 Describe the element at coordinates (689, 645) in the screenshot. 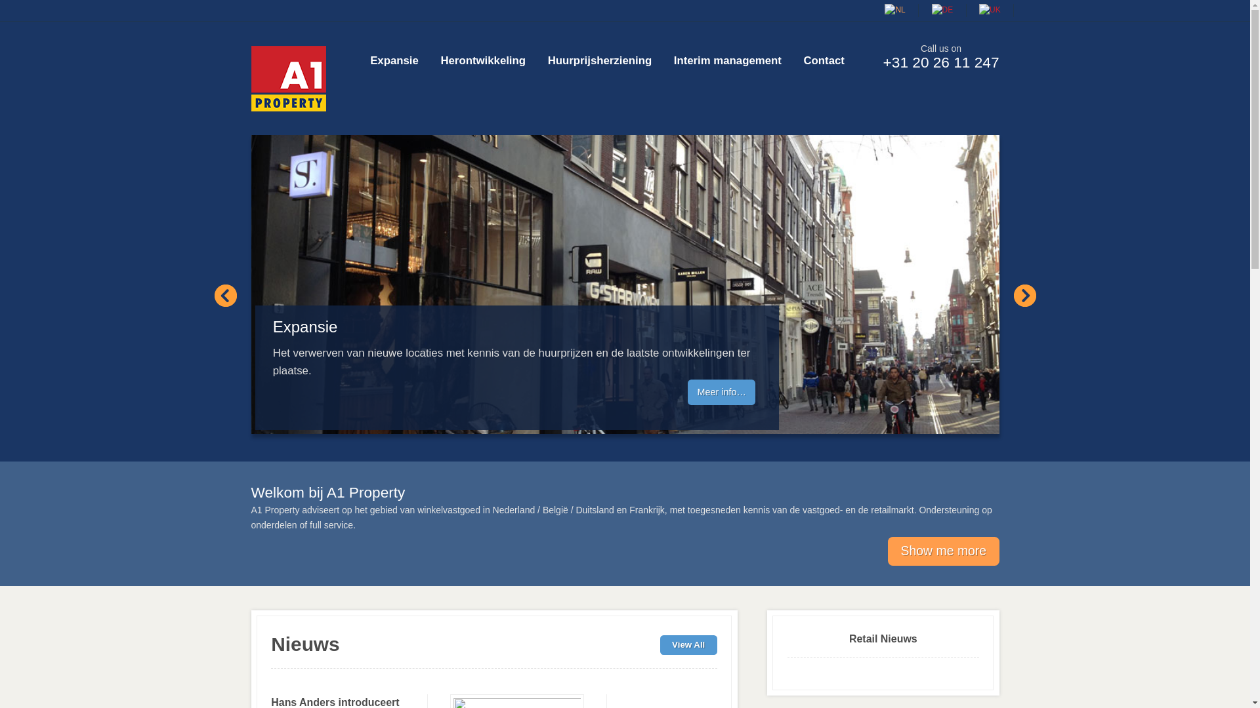

I see `View All` at that location.